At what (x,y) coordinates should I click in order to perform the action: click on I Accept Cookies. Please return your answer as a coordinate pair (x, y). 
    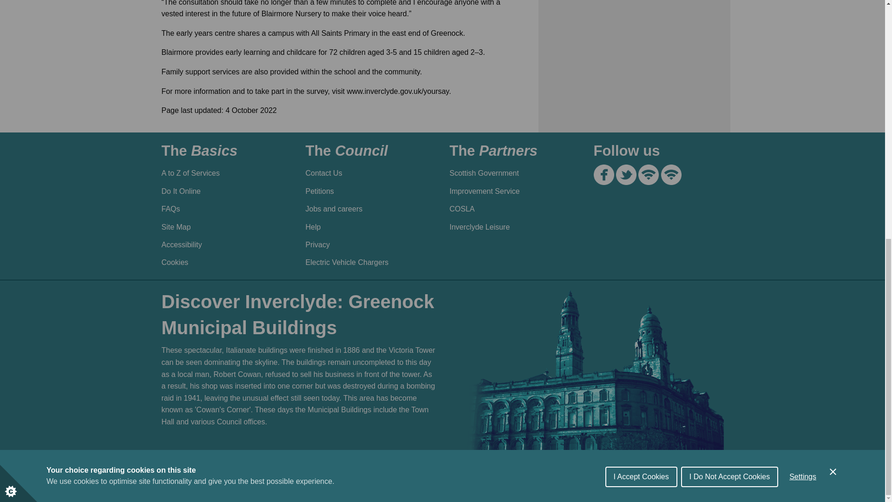
    Looking at the image, I should click on (641, 62).